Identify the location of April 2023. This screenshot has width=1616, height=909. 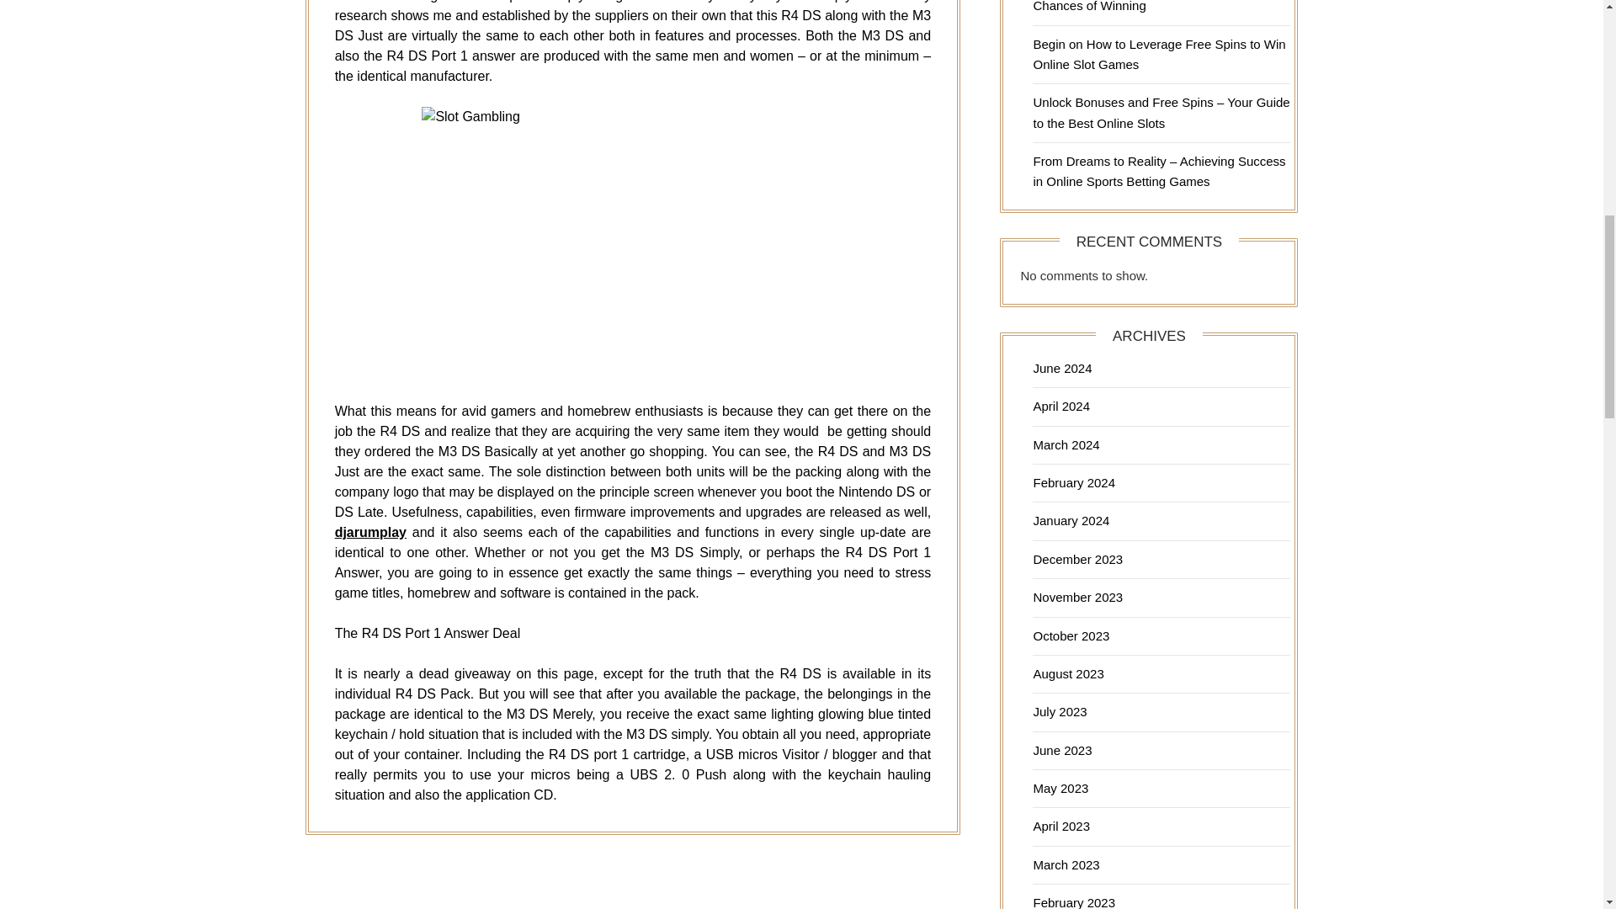
(1060, 827).